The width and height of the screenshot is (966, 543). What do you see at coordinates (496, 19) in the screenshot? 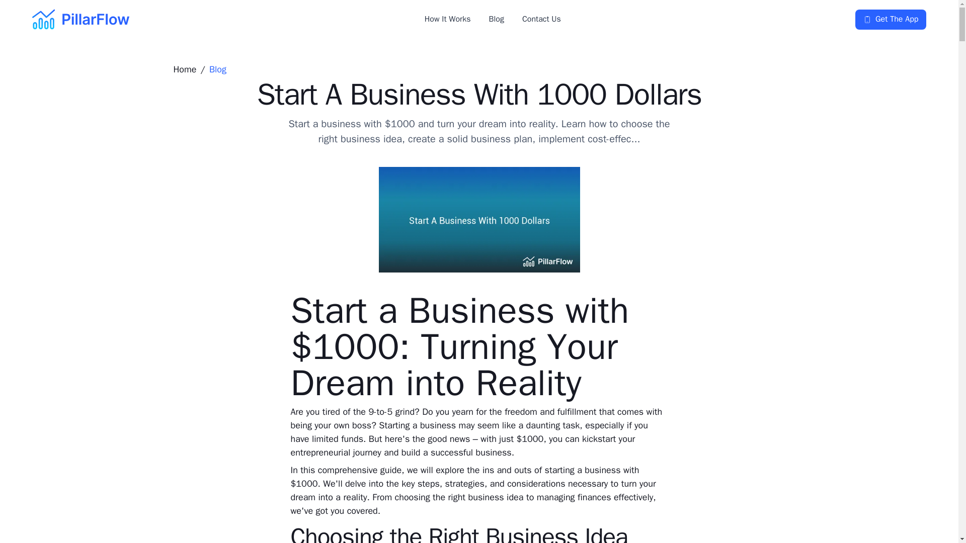
I see `Blog` at bounding box center [496, 19].